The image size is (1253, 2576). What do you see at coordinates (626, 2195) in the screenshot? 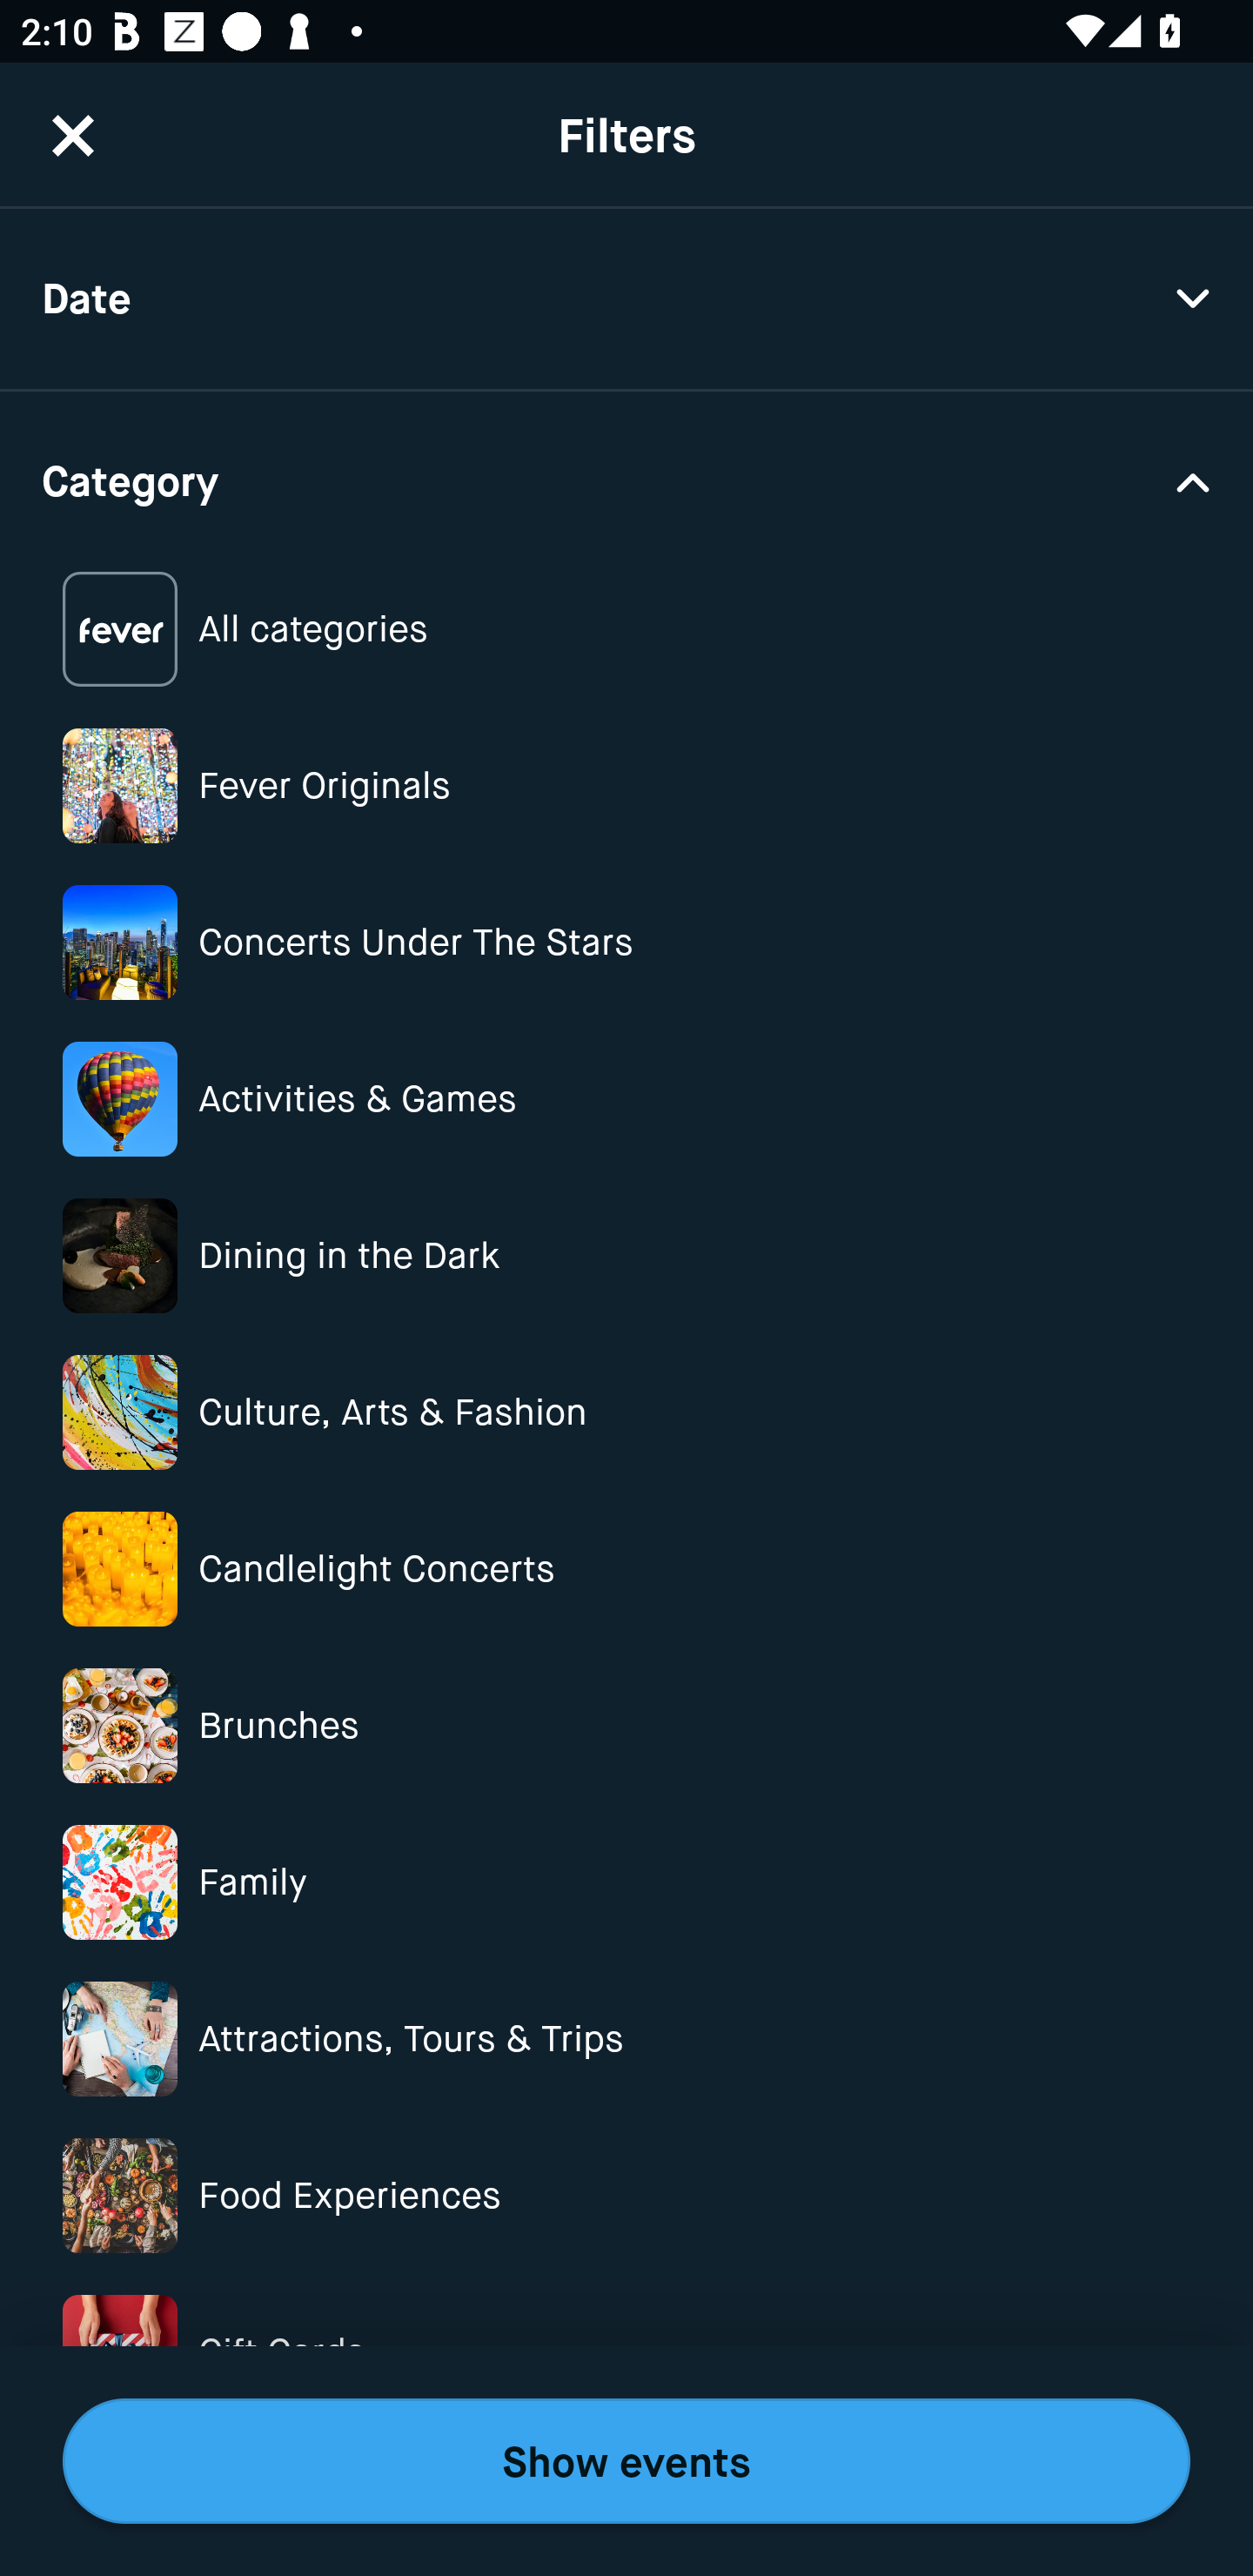
I see `Category Image Food Experiences` at bounding box center [626, 2195].